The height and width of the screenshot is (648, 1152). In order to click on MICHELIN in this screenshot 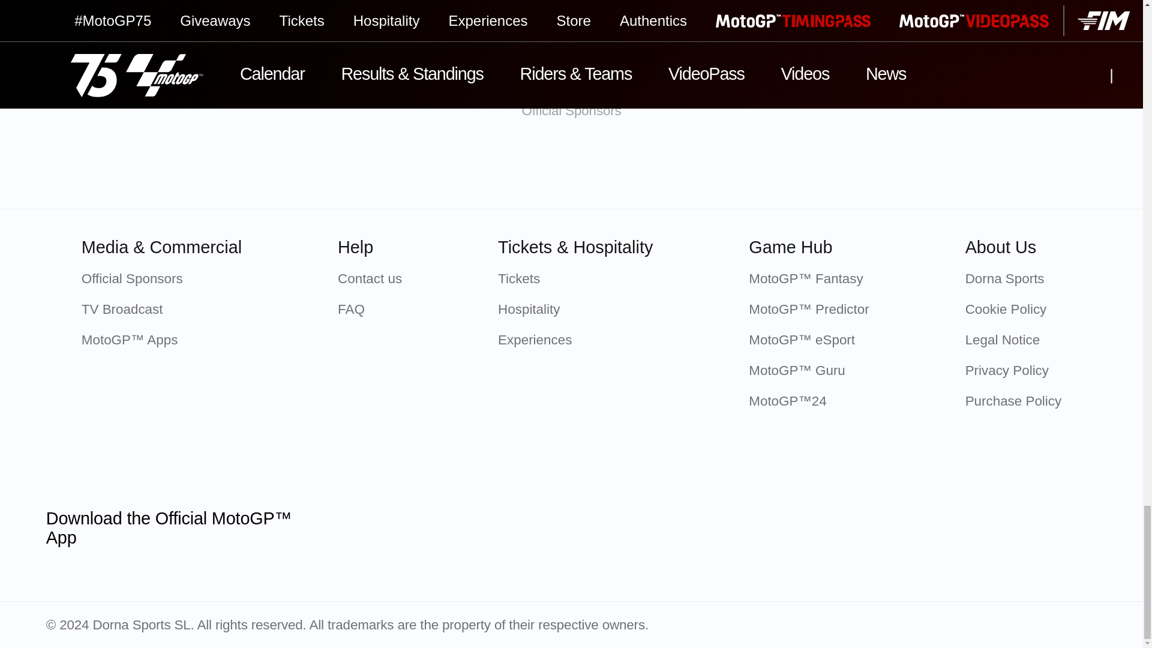, I will do `click(508, 167)`.